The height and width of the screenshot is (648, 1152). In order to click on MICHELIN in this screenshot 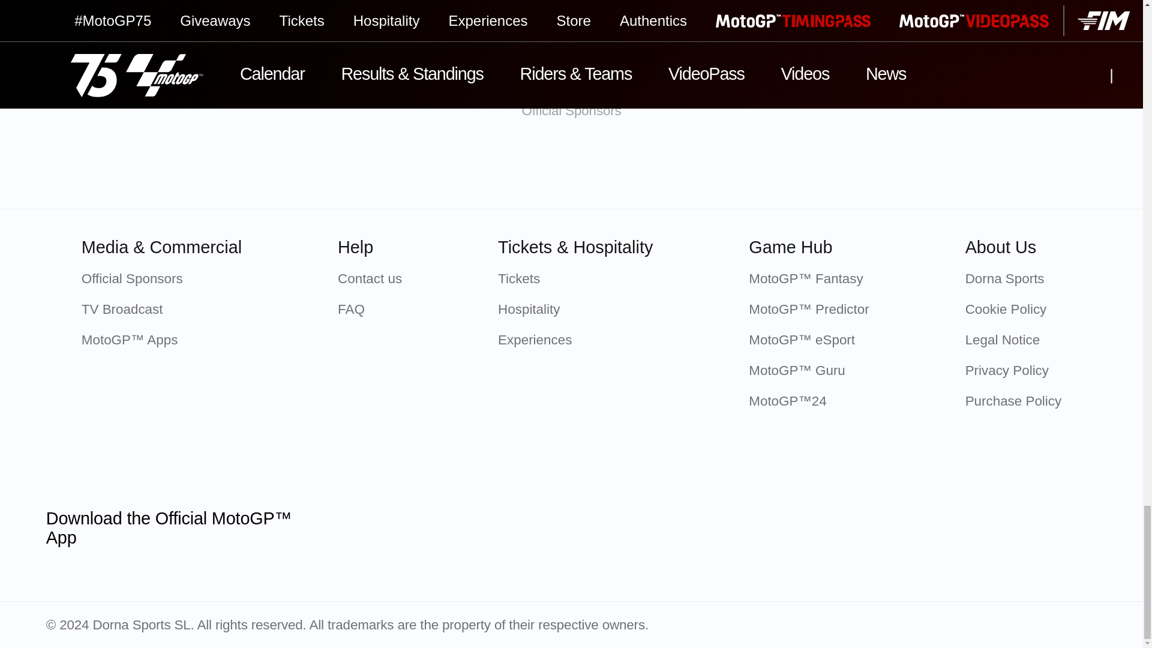, I will do `click(508, 167)`.